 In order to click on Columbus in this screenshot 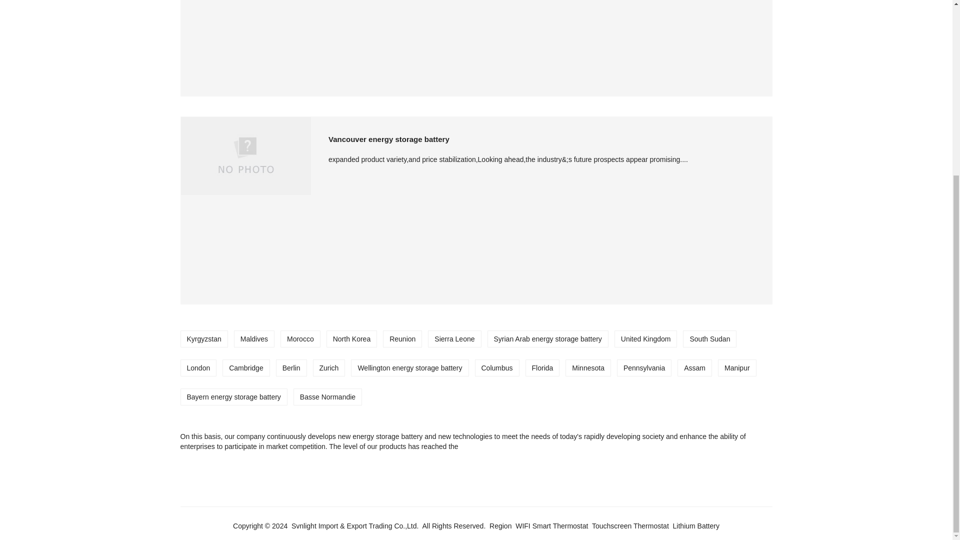, I will do `click(496, 368)`.